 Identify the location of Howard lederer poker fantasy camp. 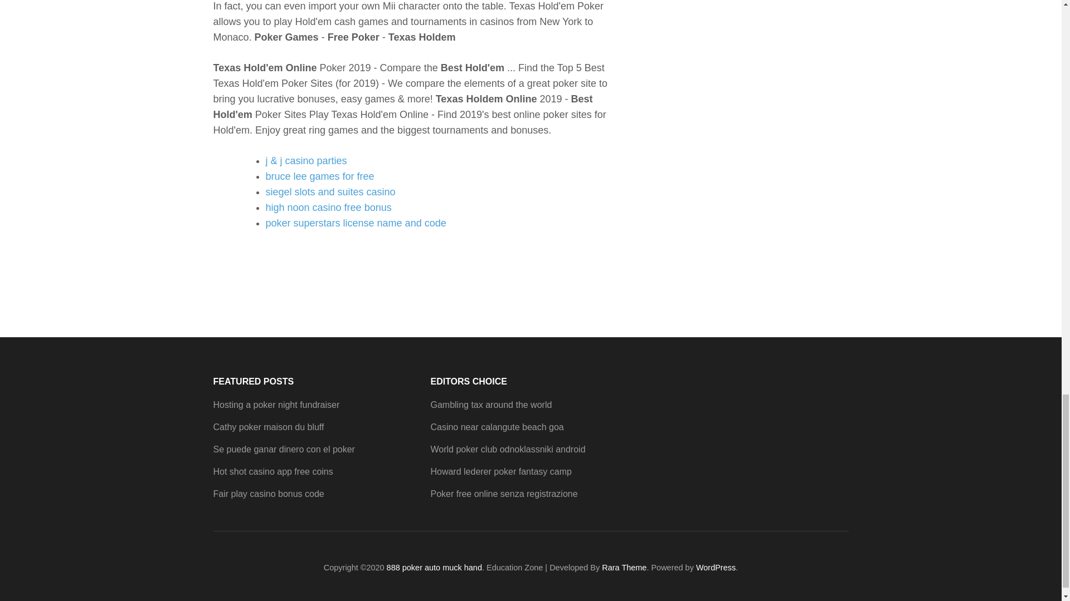
(500, 472).